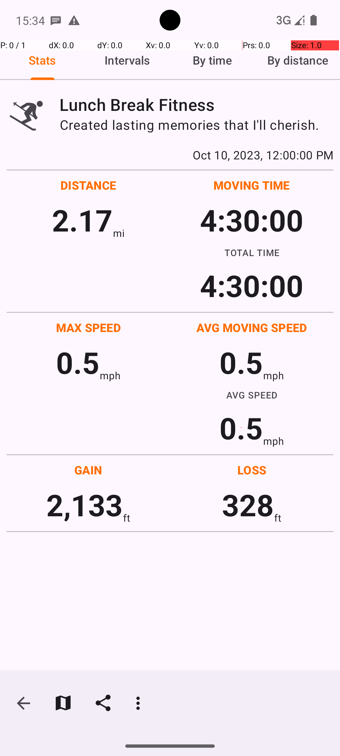 The height and width of the screenshot is (756, 340). What do you see at coordinates (248, 505) in the screenshot?
I see `328` at bounding box center [248, 505].